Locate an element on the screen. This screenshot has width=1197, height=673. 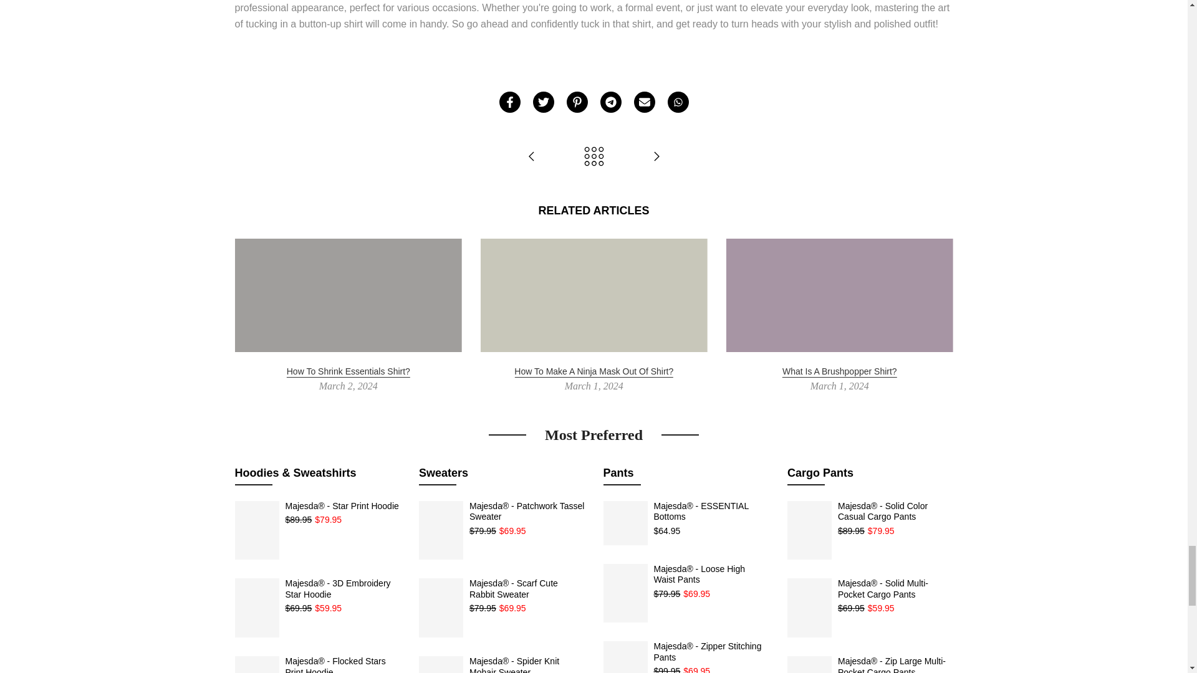
Share on WhatsApp is located at coordinates (677, 102).